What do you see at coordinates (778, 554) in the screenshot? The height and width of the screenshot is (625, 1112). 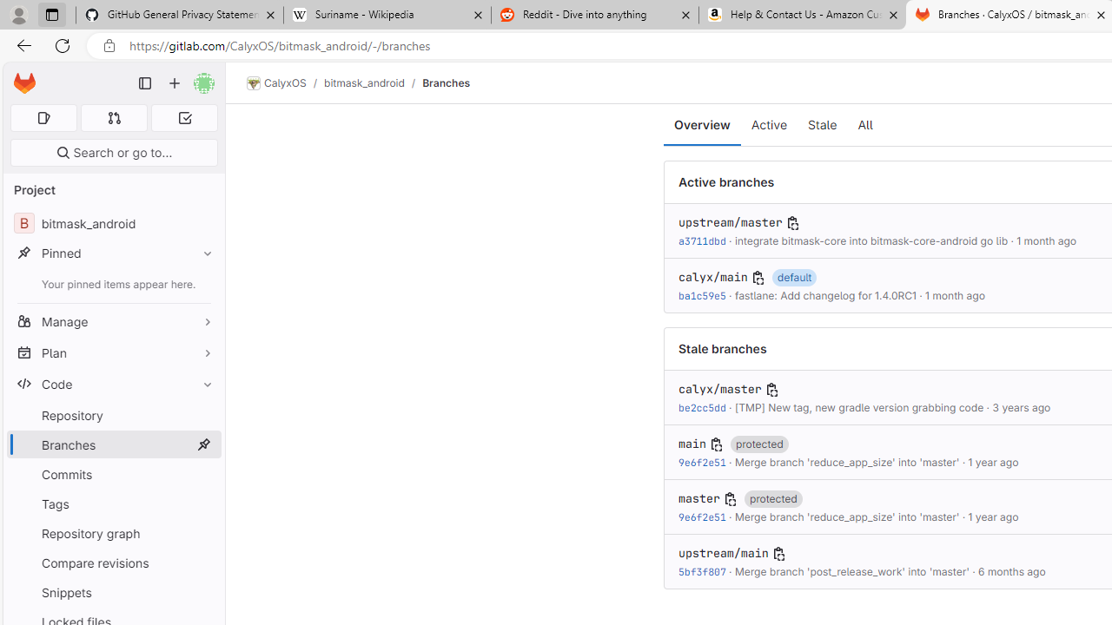 I see `Copy branch name` at bounding box center [778, 554].